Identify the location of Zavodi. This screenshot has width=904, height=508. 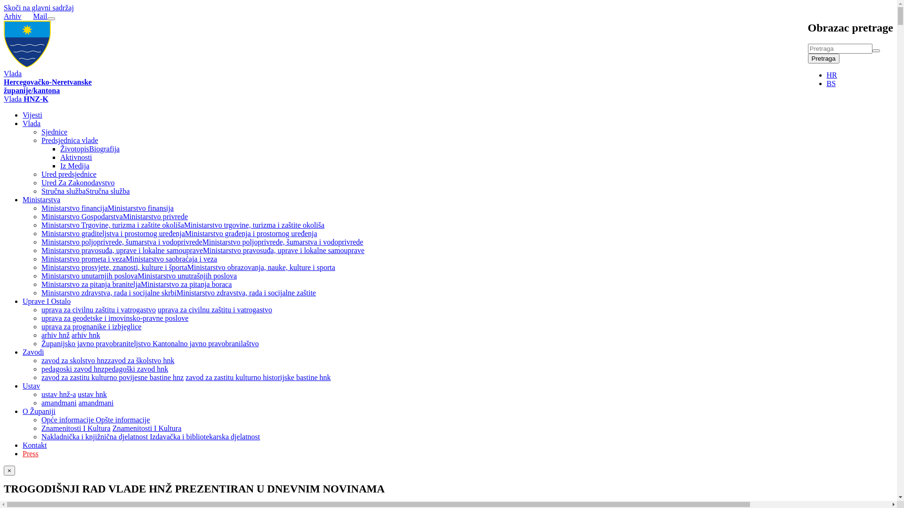
(33, 352).